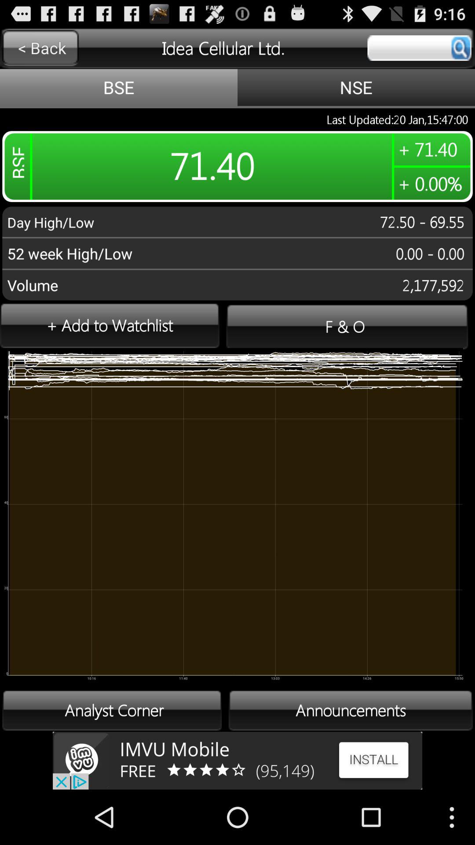 The width and height of the screenshot is (475, 845). Describe the element at coordinates (237, 760) in the screenshot. I see `app to be install in add` at that location.